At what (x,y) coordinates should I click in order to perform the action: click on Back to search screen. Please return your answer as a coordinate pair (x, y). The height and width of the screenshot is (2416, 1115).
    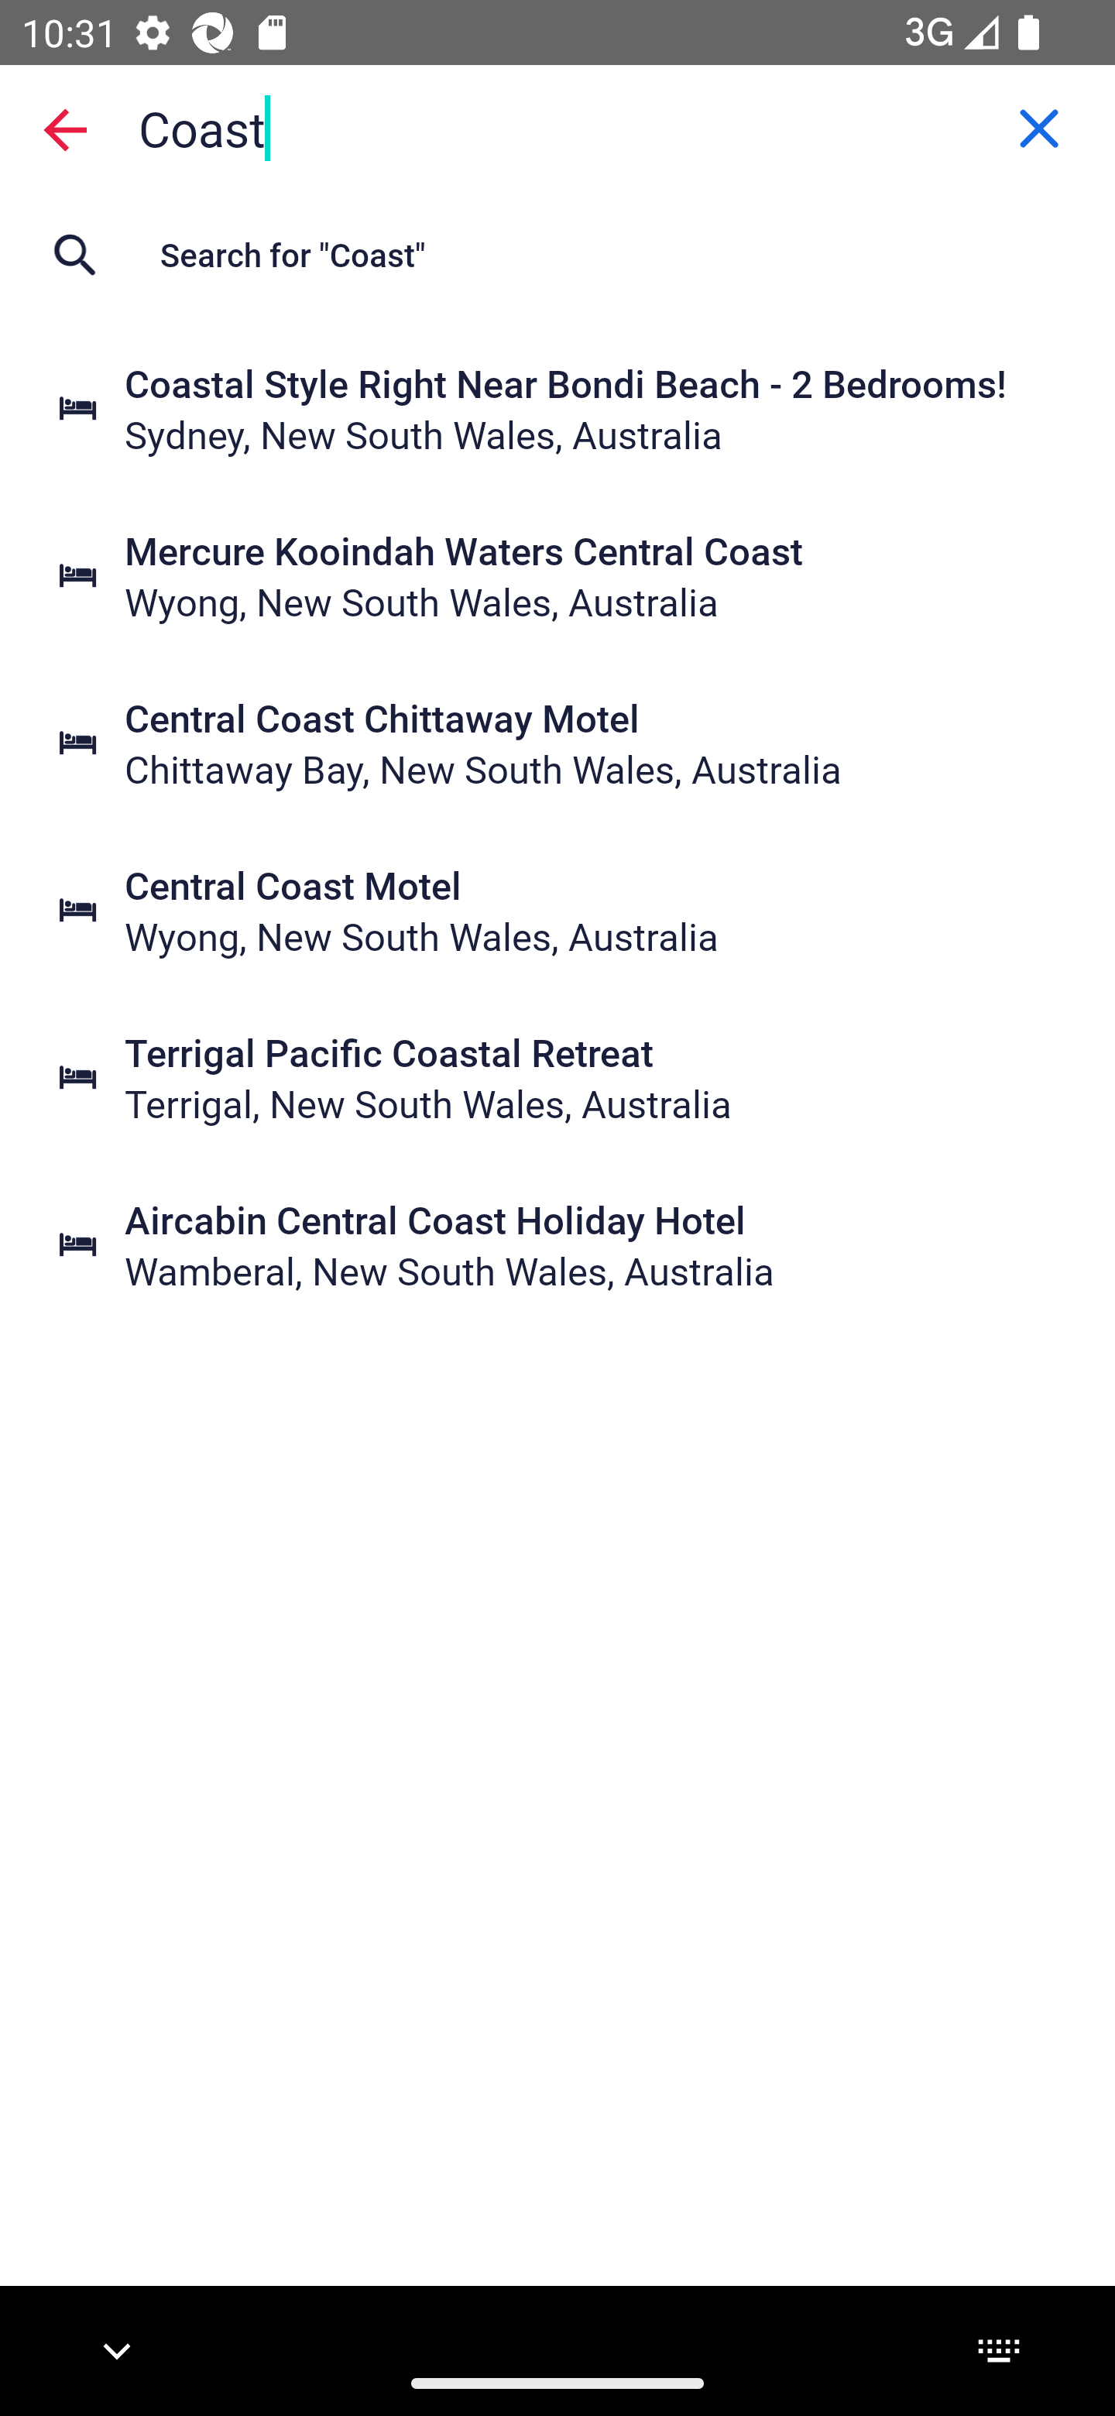
    Looking at the image, I should click on (65, 129).